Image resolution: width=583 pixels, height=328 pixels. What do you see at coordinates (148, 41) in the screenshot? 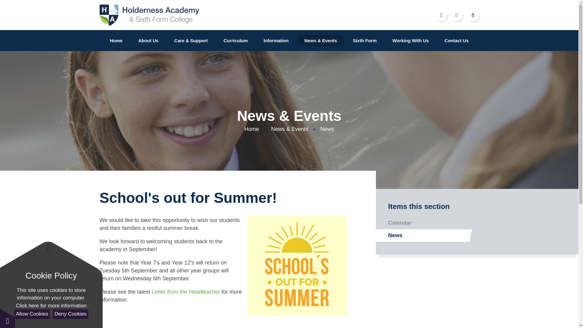
I see `About Us` at bounding box center [148, 41].